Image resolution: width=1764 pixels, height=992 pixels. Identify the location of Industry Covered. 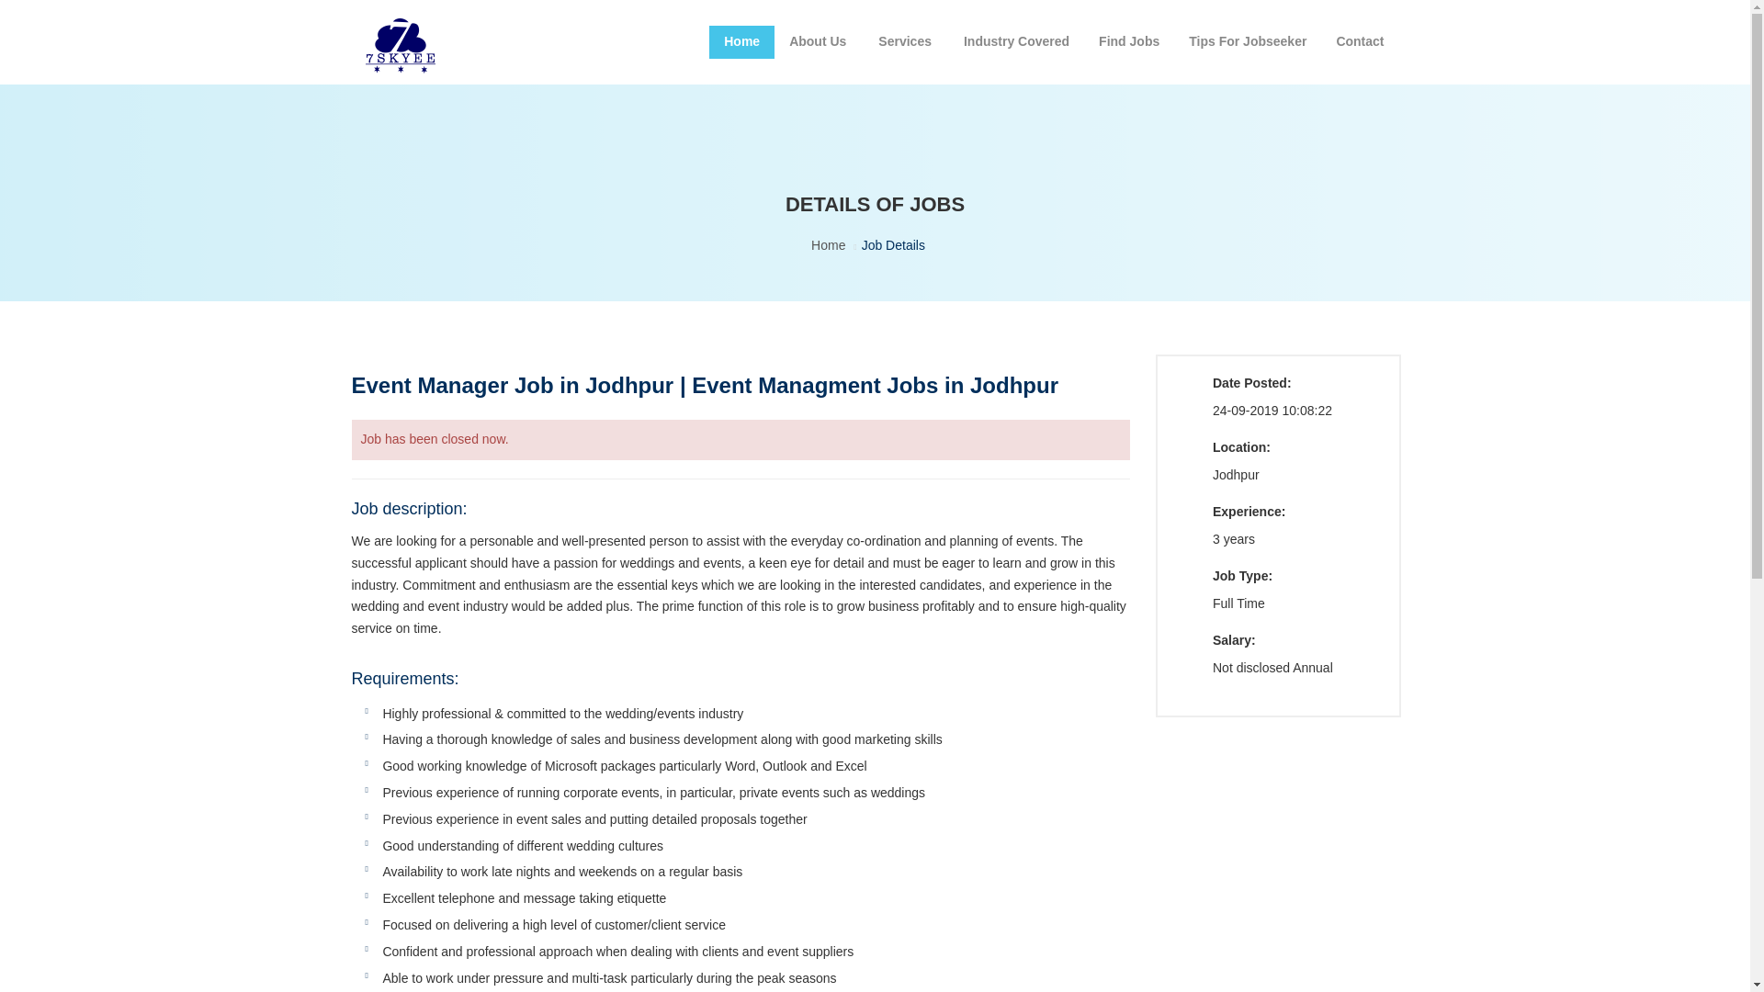
(1016, 42).